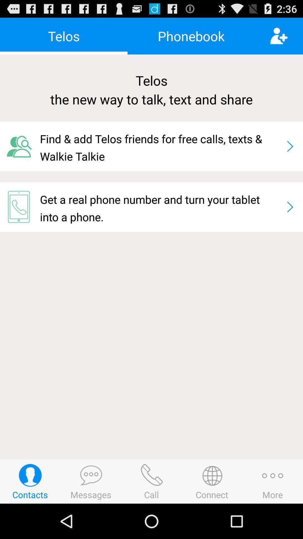  Describe the element at coordinates (151, 90) in the screenshot. I see `select telos the new icon` at that location.